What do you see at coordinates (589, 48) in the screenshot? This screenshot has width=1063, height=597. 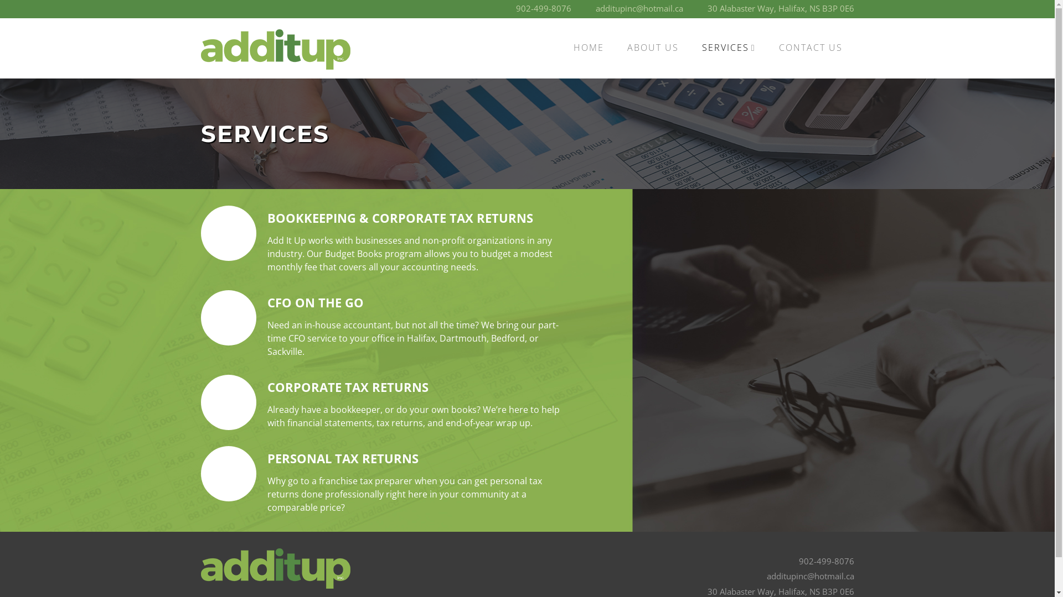 I see `HOME` at bounding box center [589, 48].